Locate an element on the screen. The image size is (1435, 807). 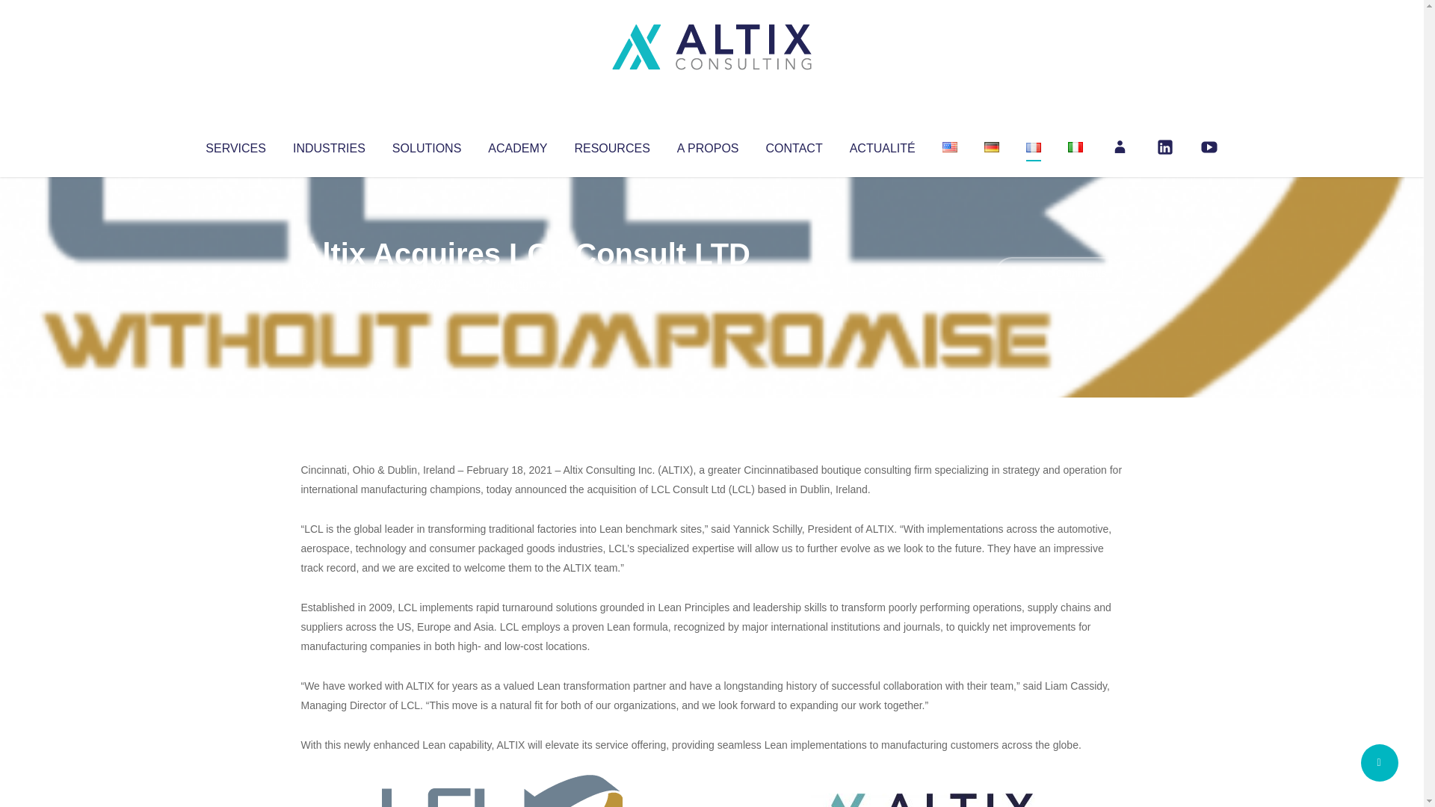
No Comments is located at coordinates (1058, 273).